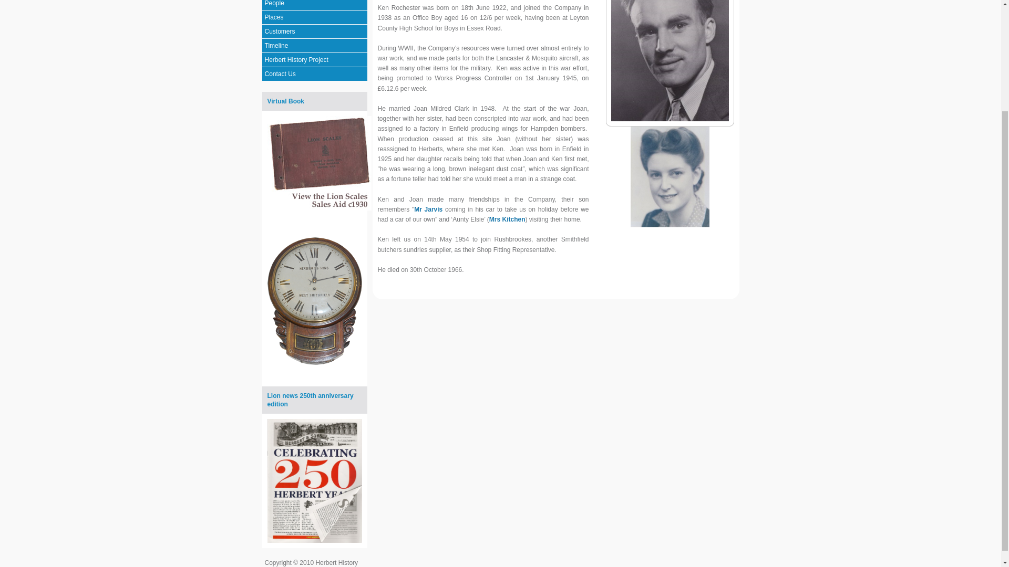 This screenshot has height=567, width=1009. Describe the element at coordinates (314, 18) in the screenshot. I see `Places` at that location.